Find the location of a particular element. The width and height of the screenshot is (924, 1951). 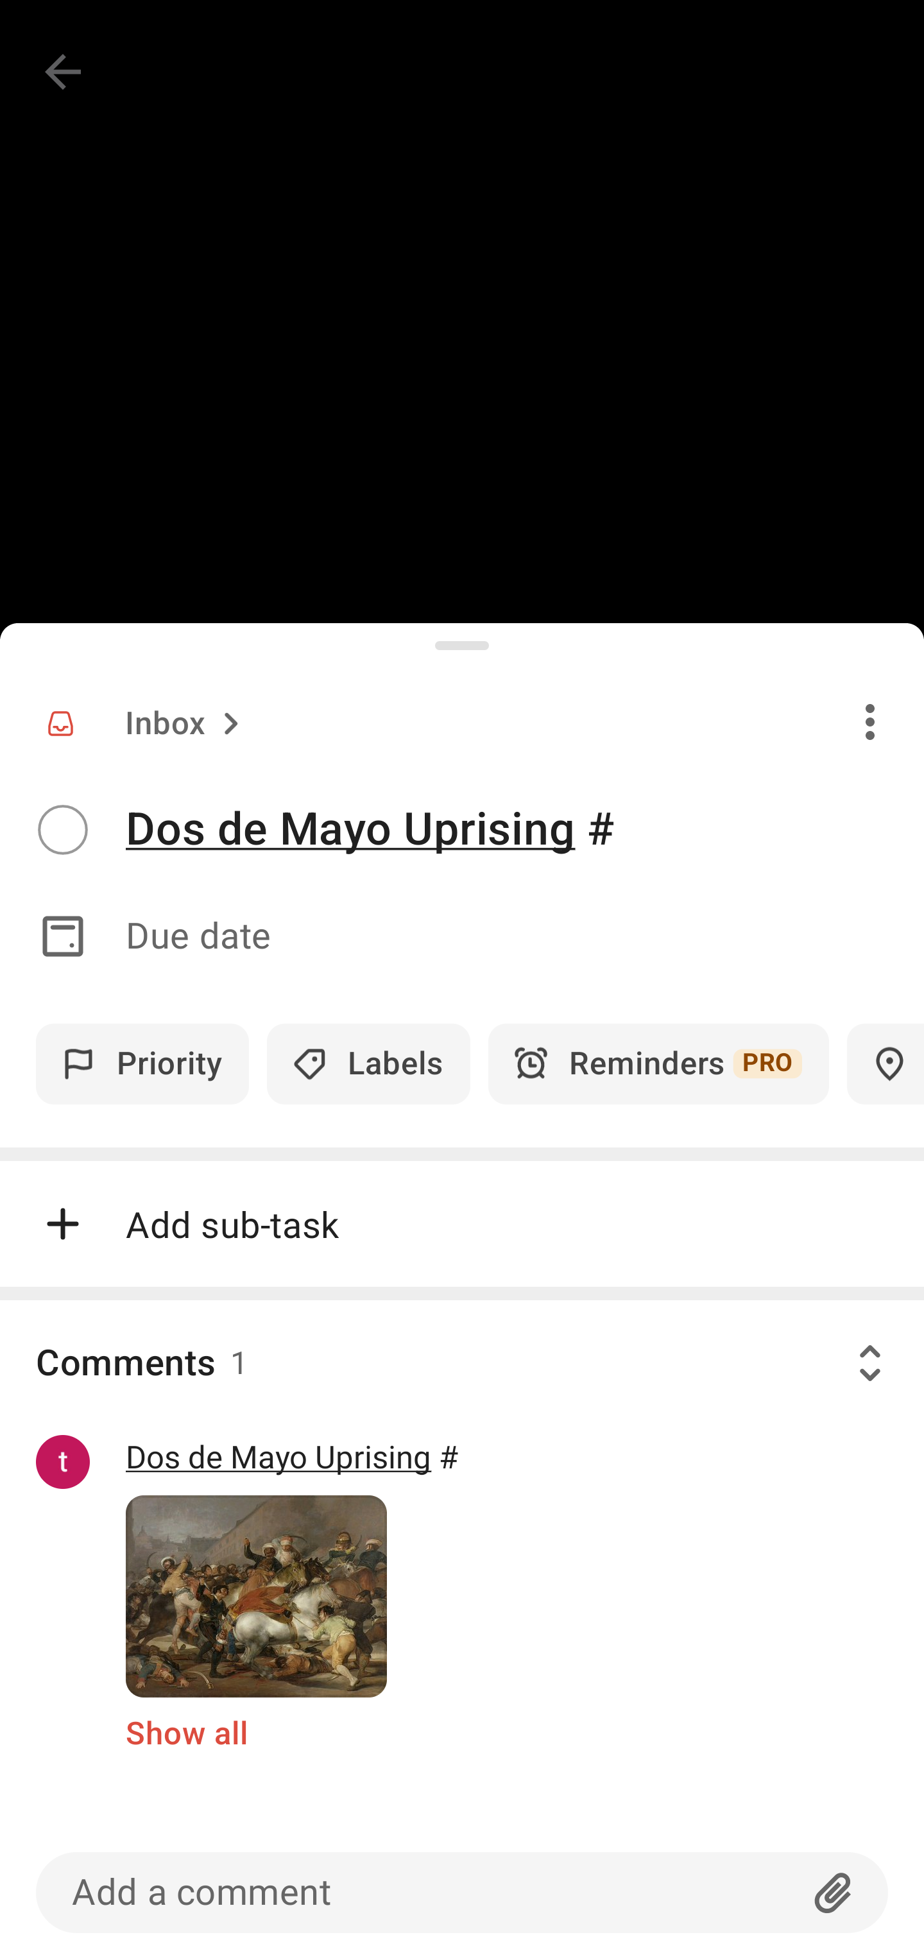

Attachment is located at coordinates (834, 1892).